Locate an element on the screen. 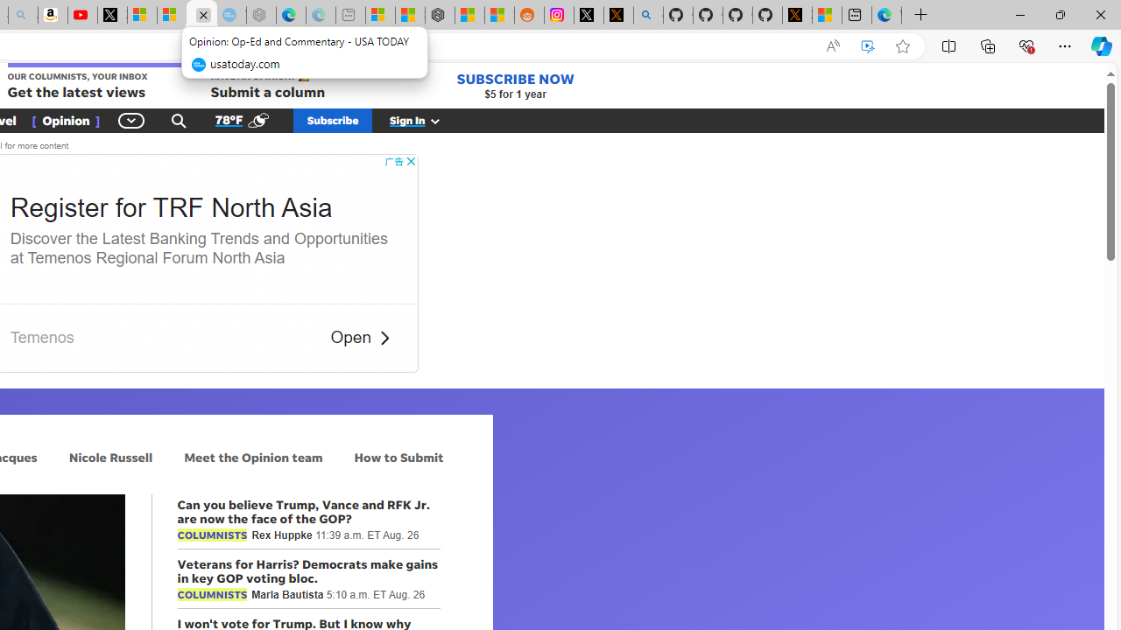  Log in to X / X is located at coordinates (589, 16).